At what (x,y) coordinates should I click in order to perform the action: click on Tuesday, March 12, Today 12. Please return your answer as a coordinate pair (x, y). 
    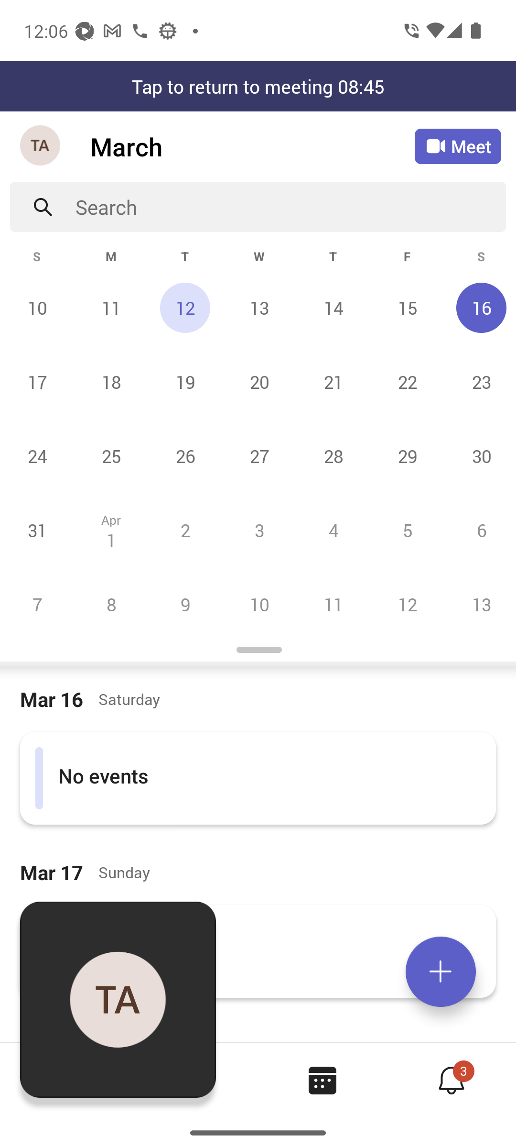
    Looking at the image, I should click on (185, 308).